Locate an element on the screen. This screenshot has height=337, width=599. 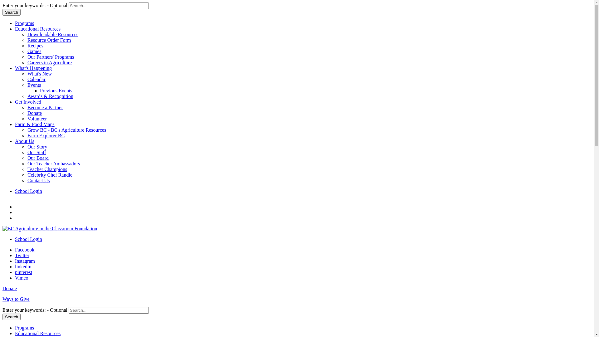
Educational Resources is located at coordinates (38, 333).